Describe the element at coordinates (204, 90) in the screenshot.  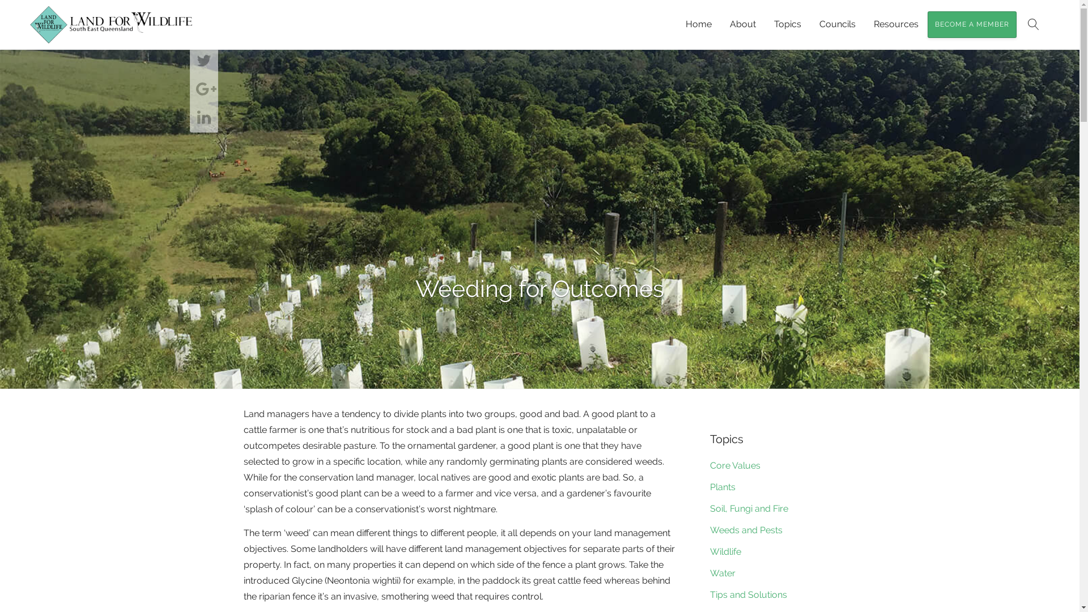
I see `Share on Google+` at that location.